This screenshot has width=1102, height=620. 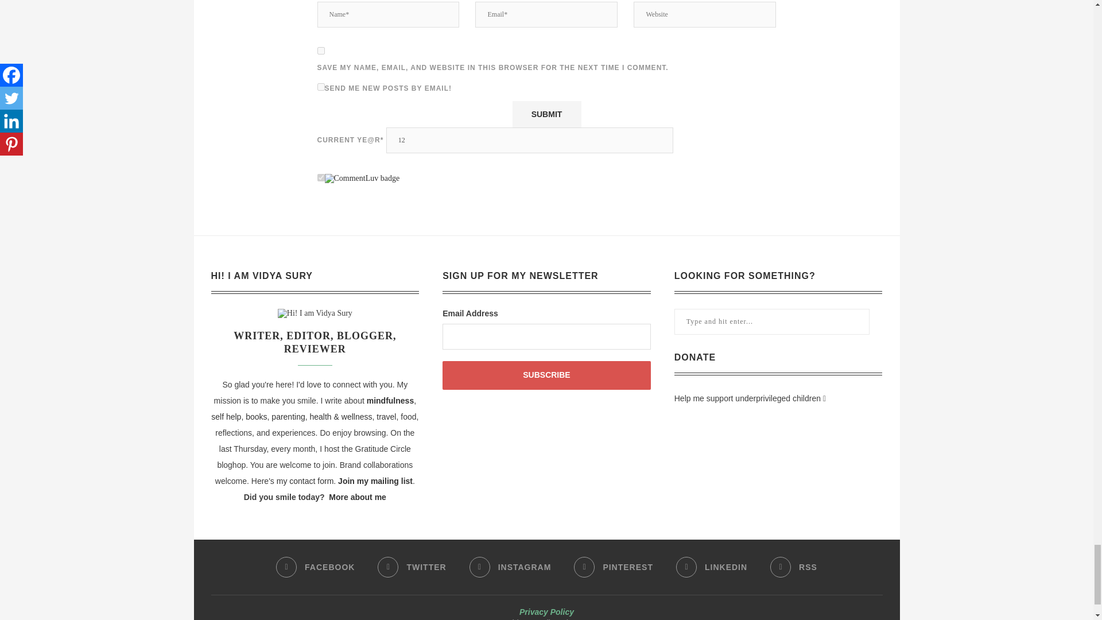 I want to click on Submit, so click(x=546, y=114).